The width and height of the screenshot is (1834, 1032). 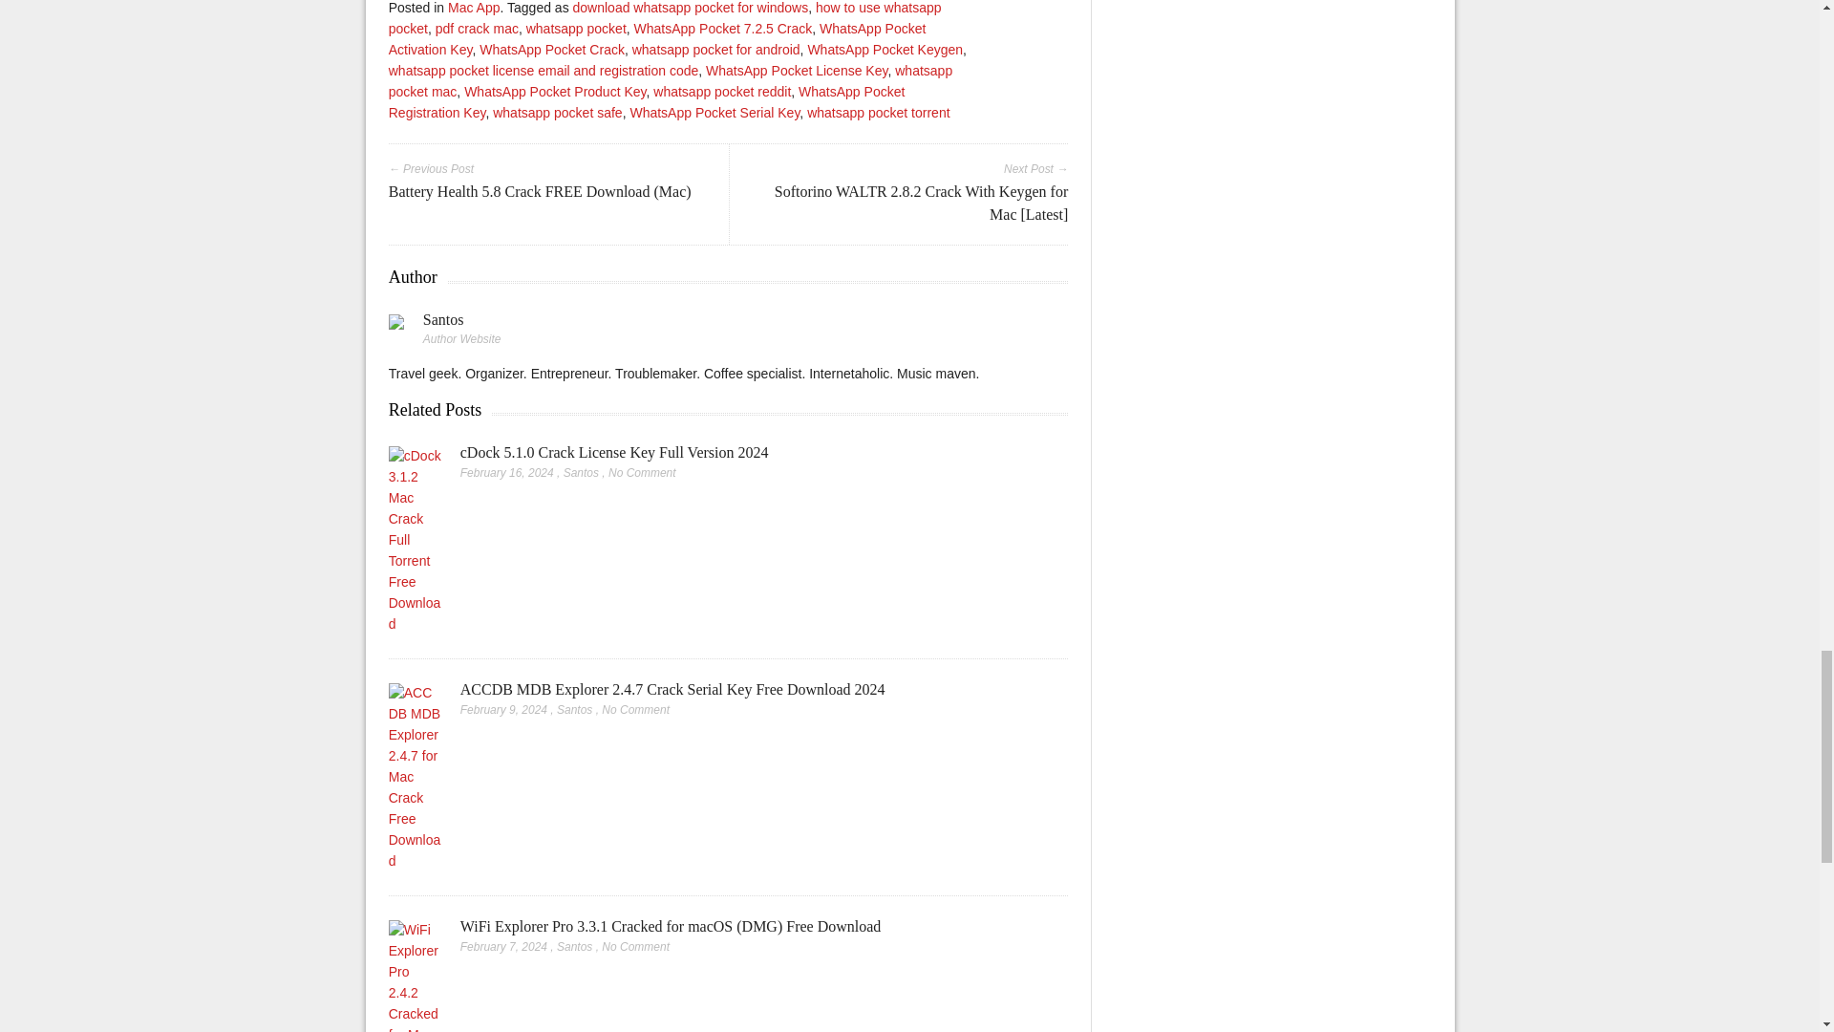 What do you see at coordinates (723, 28) in the screenshot?
I see `WhatsApp Pocket 7.2.5 Crack` at bounding box center [723, 28].